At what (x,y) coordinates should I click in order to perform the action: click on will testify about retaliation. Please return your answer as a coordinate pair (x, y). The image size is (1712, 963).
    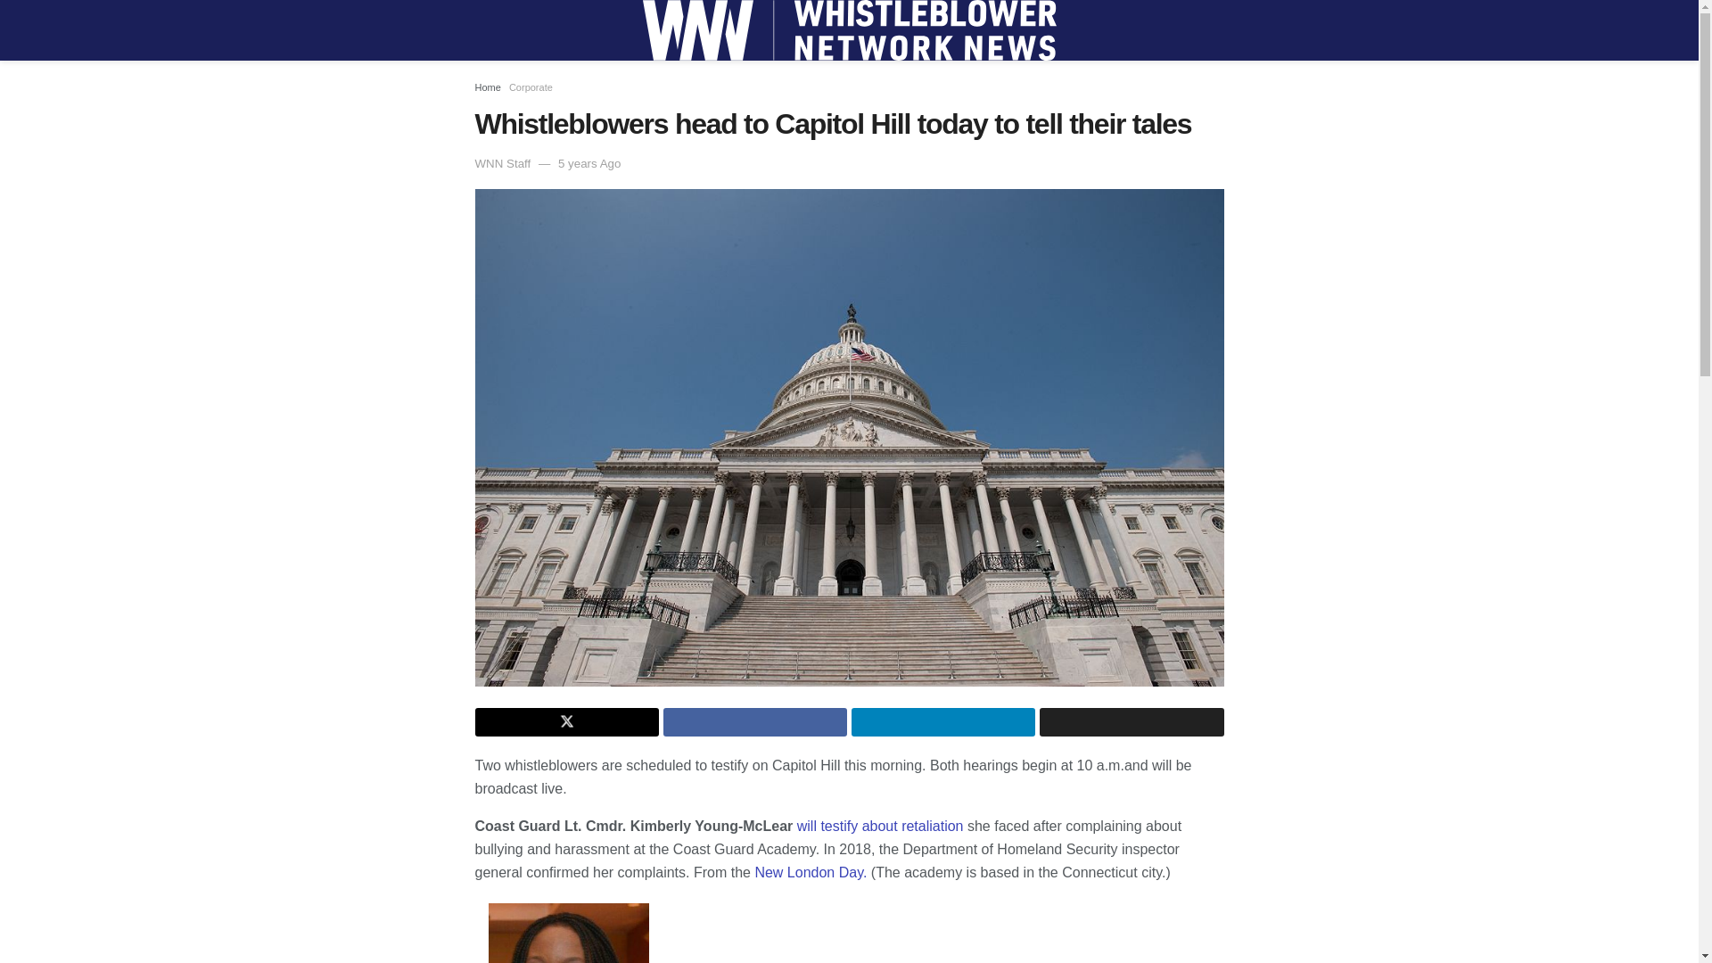
    Looking at the image, I should click on (879, 826).